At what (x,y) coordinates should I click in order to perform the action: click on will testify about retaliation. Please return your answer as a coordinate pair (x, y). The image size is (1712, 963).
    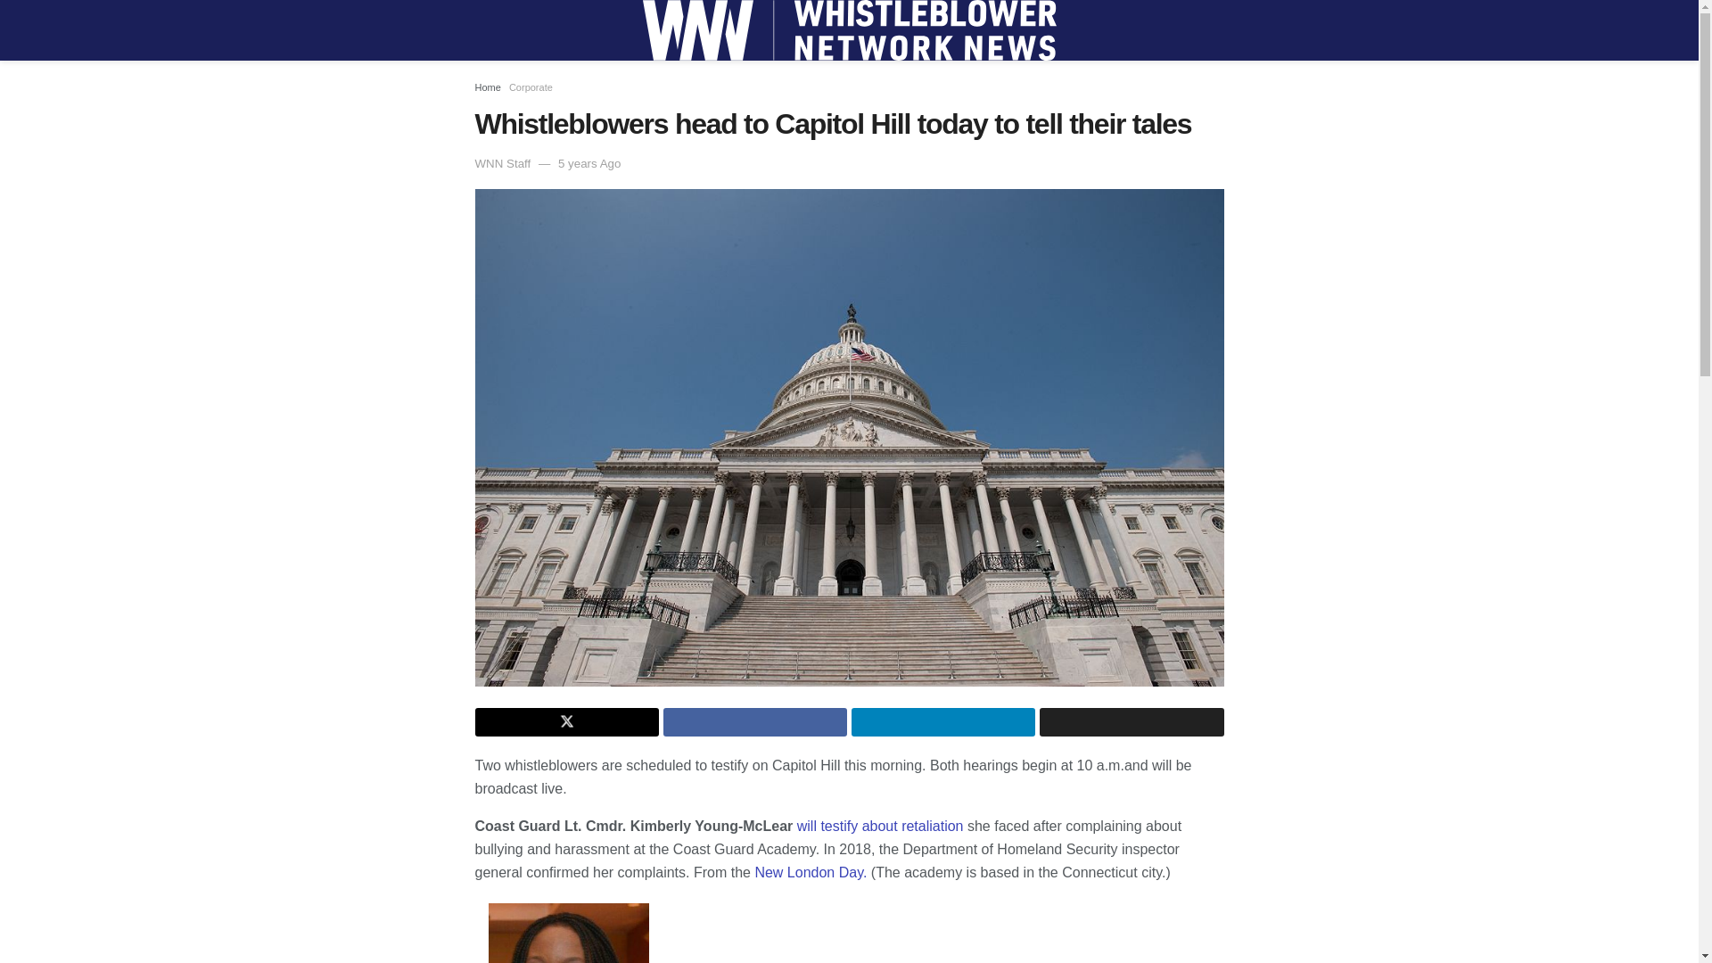
    Looking at the image, I should click on (879, 826).